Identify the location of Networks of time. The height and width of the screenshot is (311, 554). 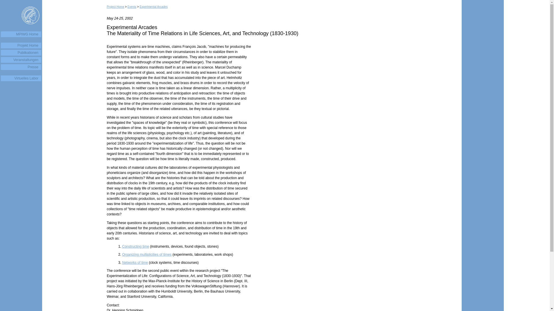
(135, 263).